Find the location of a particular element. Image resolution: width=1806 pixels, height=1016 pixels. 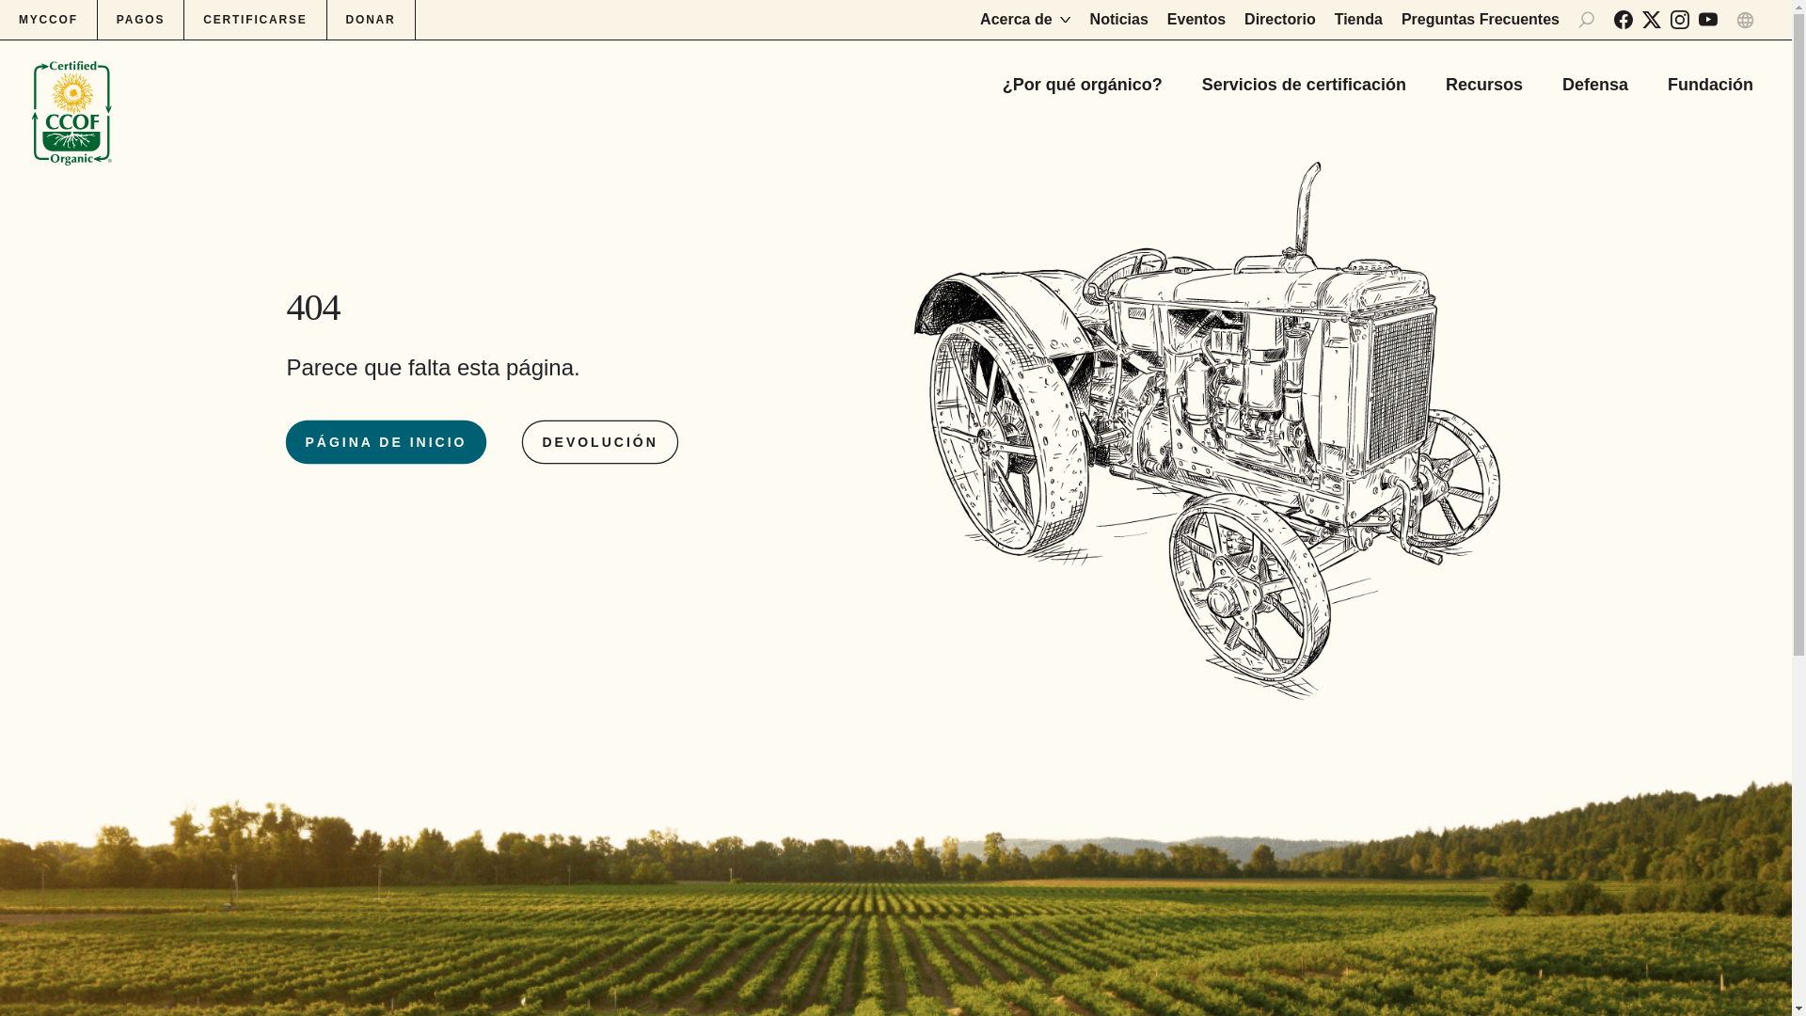

Preguntas Frecuentes is located at coordinates (1481, 19).